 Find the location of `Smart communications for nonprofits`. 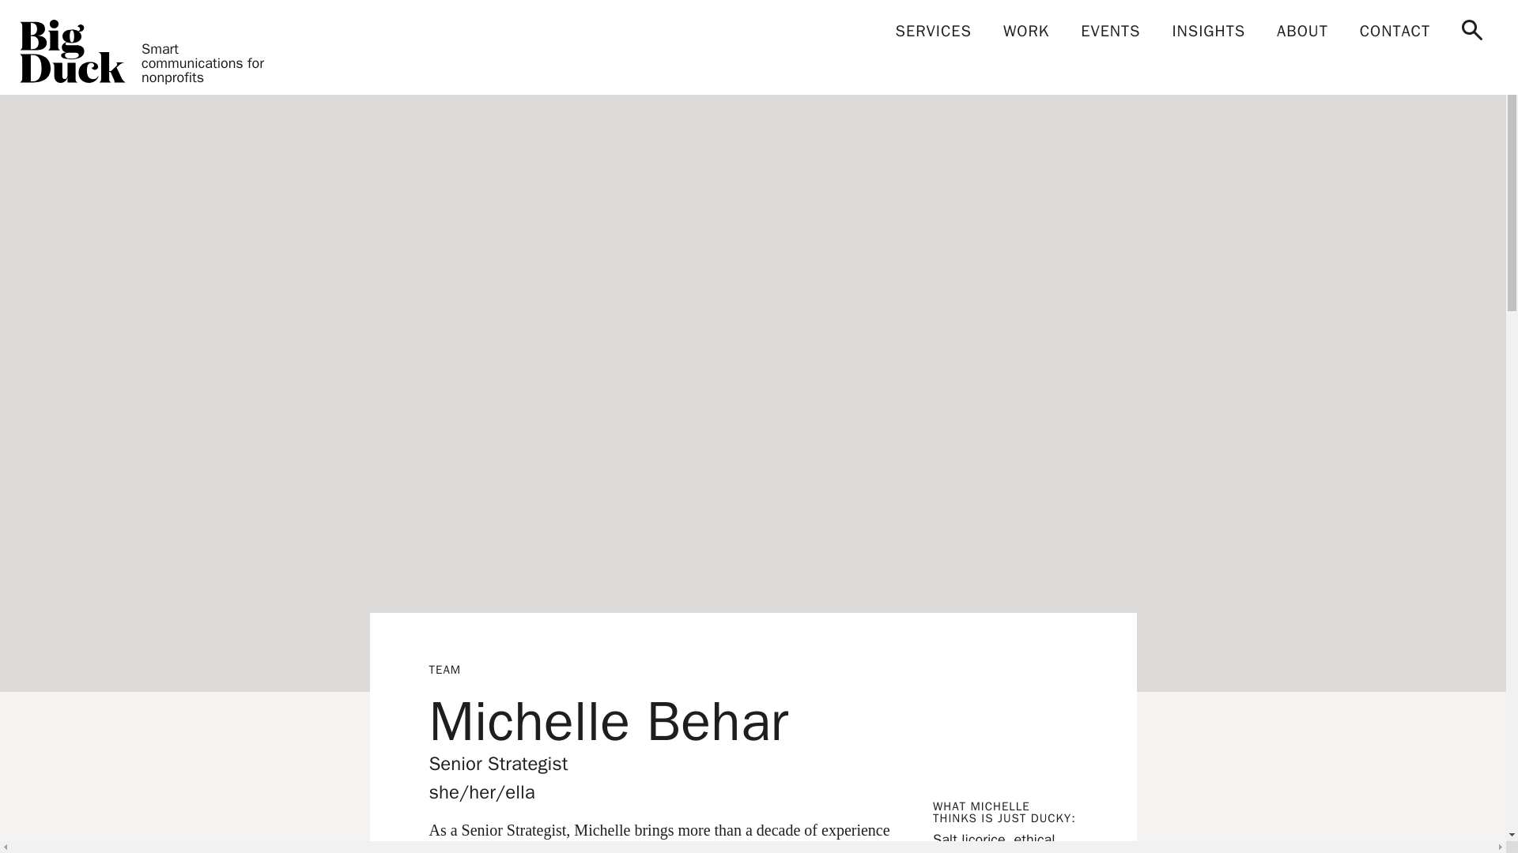

Smart communications for nonprofits is located at coordinates (152, 51).